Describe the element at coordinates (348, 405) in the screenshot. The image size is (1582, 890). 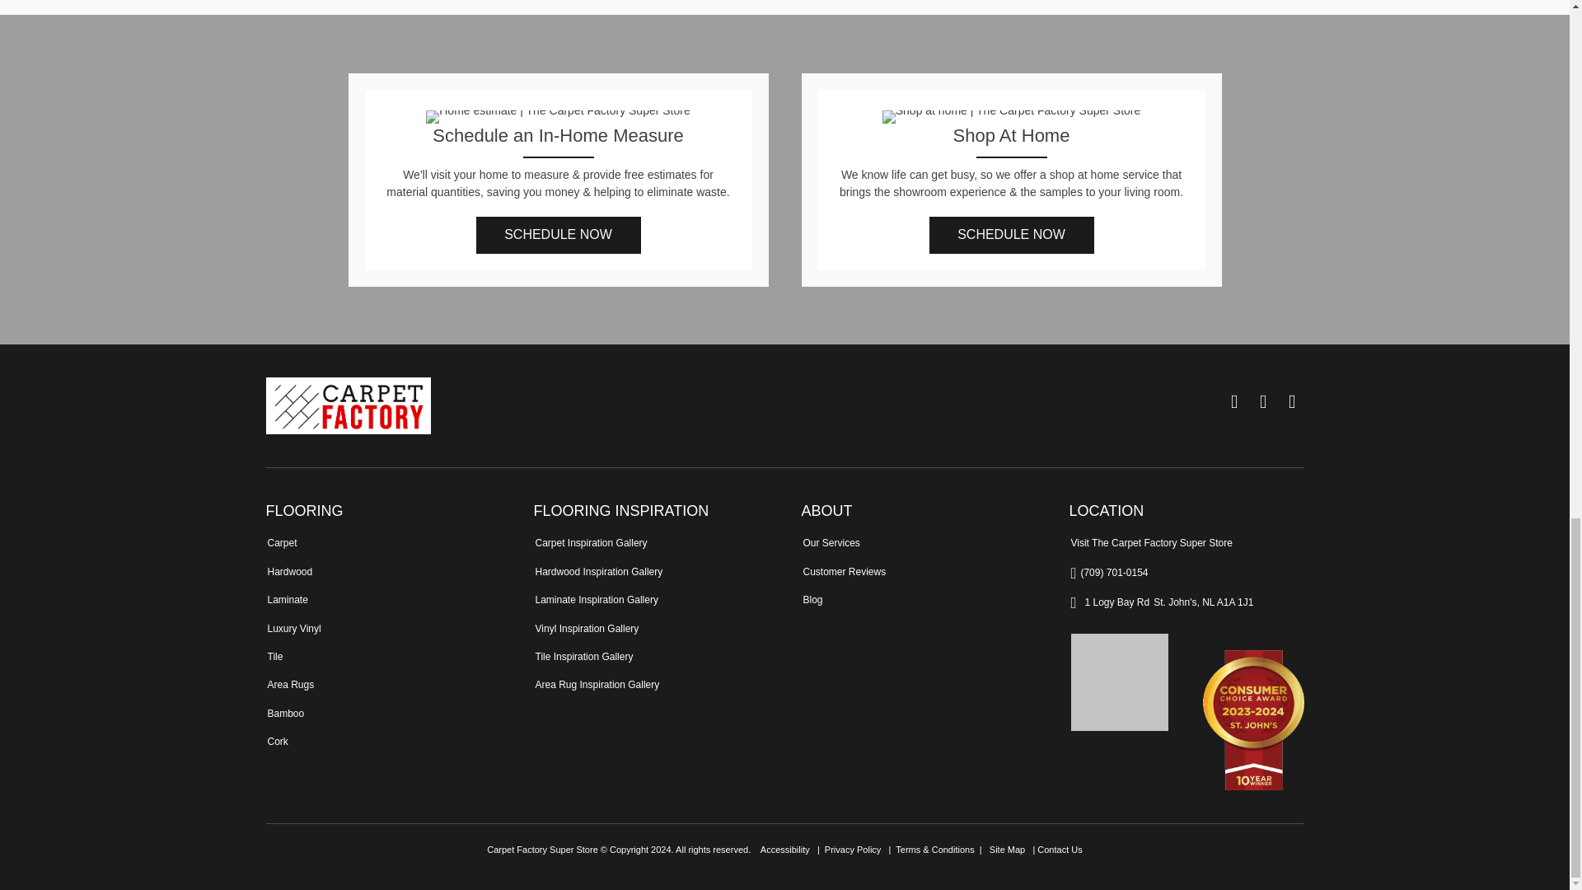
I see `New-logo` at that location.